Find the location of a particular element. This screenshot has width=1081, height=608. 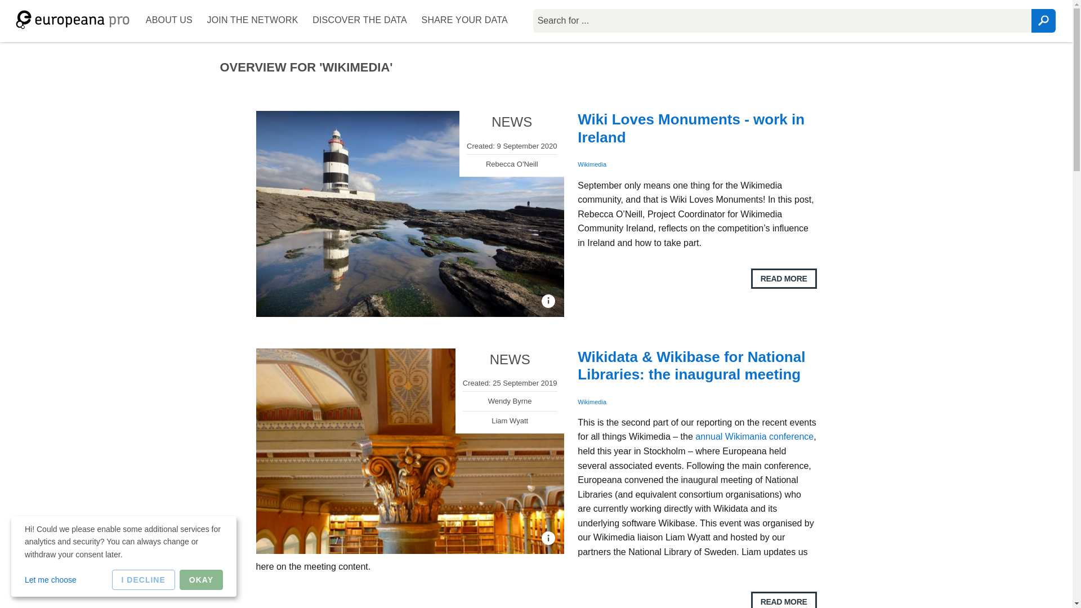

ABOUT US is located at coordinates (169, 21).